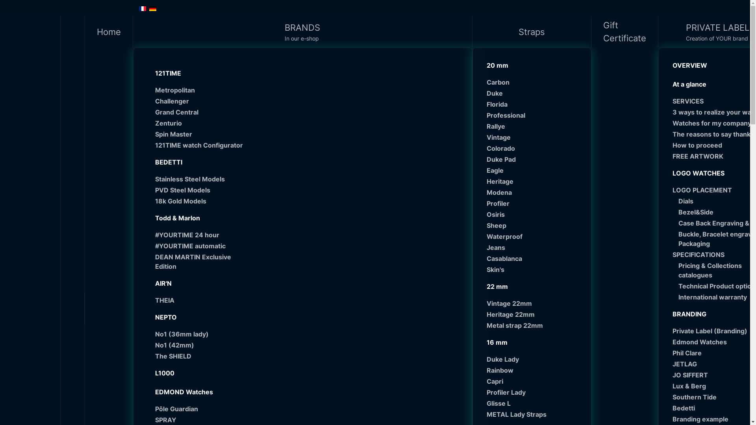 This screenshot has height=425, width=756. What do you see at coordinates (535, 303) in the screenshot?
I see `Vintage 22mm` at bounding box center [535, 303].